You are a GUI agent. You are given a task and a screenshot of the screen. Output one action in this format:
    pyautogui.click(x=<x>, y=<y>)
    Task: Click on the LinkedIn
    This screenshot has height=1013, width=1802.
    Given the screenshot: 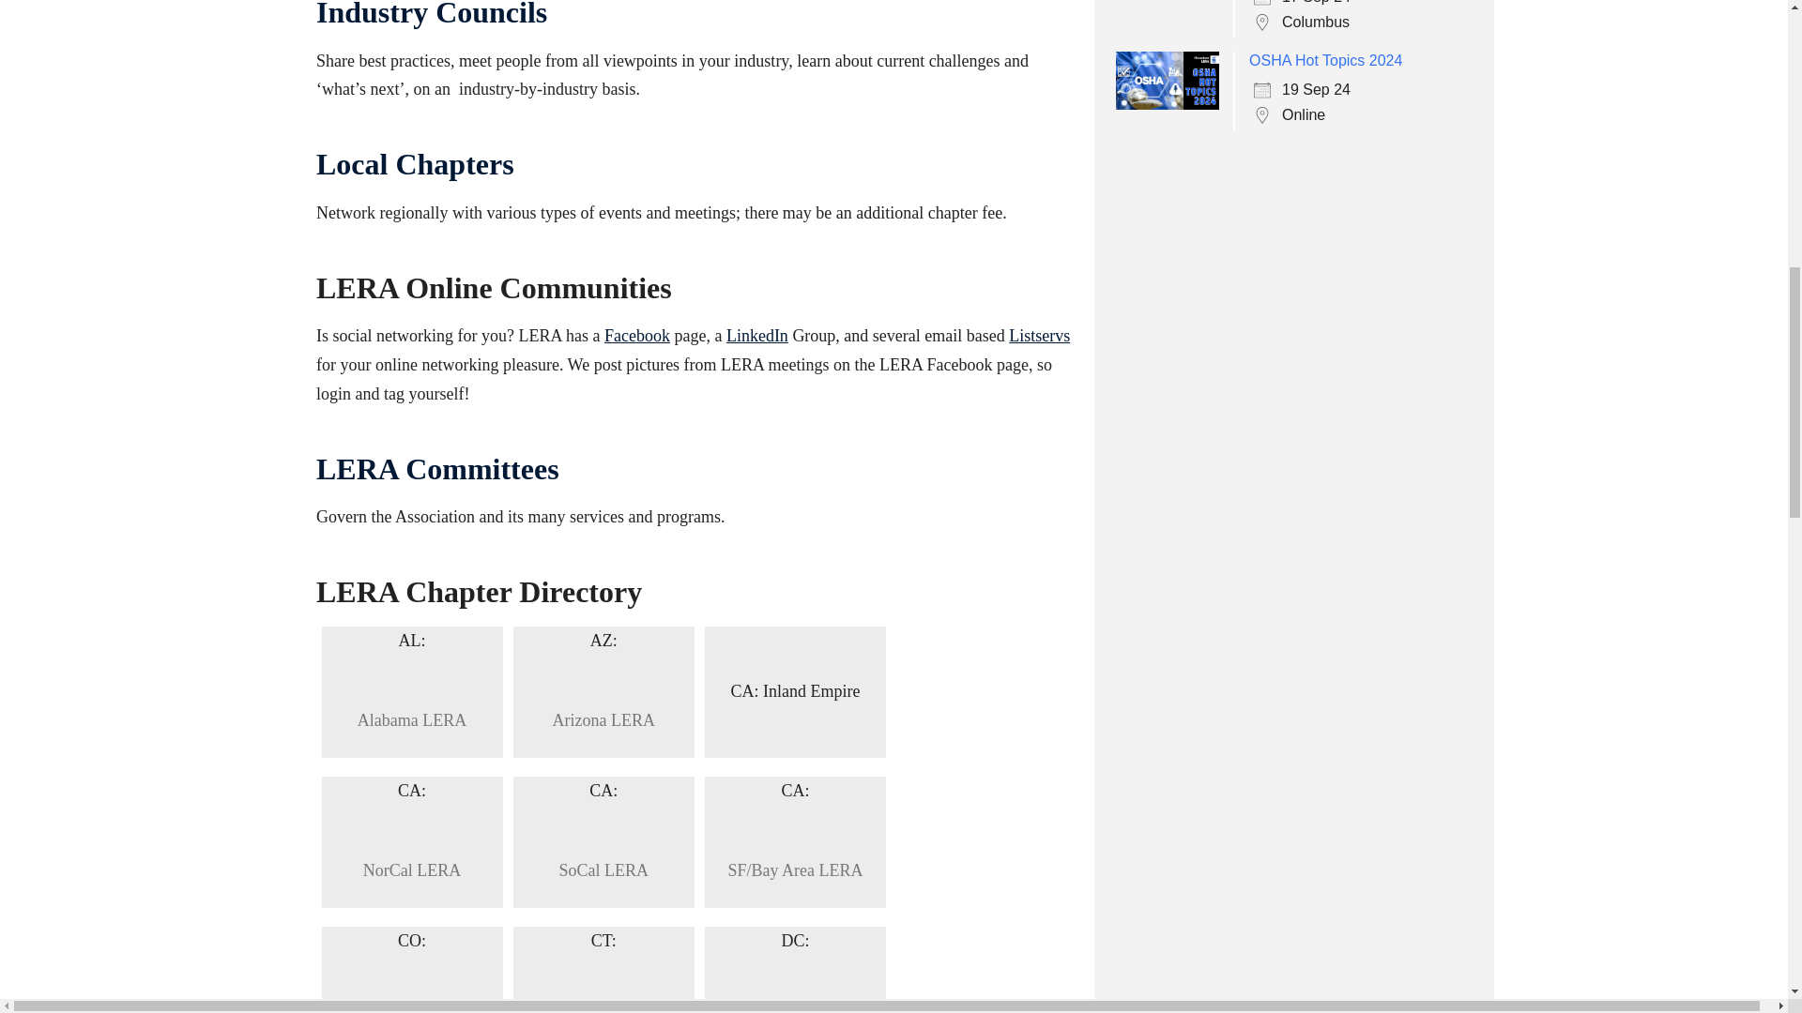 What is the action you would take?
    pyautogui.click(x=756, y=336)
    